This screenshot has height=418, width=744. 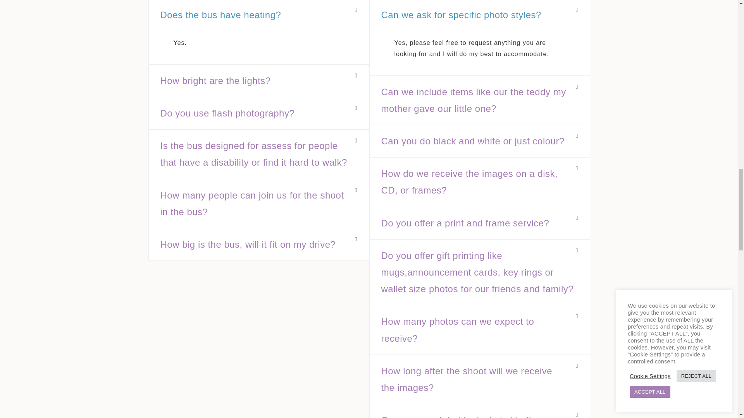 I want to click on Do you use flash photography?, so click(x=227, y=113).